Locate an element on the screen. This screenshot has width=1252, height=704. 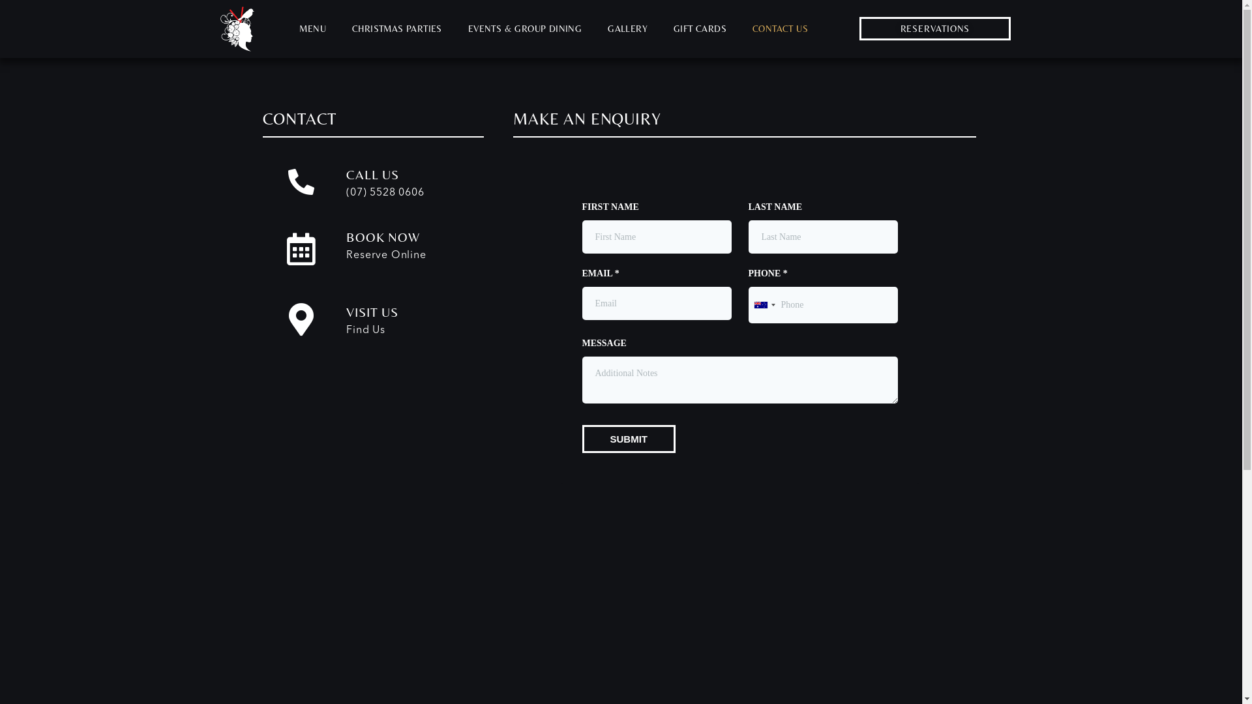
MENU is located at coordinates (313, 29).